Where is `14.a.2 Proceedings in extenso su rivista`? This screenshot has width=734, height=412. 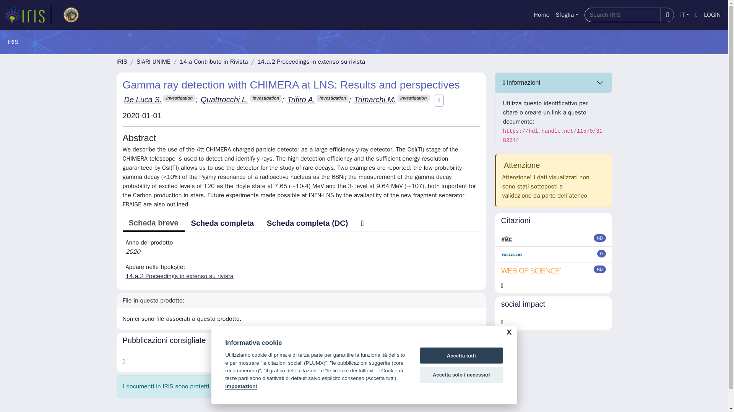
14.a.2 Proceedings in extenso su rivista is located at coordinates (311, 62).